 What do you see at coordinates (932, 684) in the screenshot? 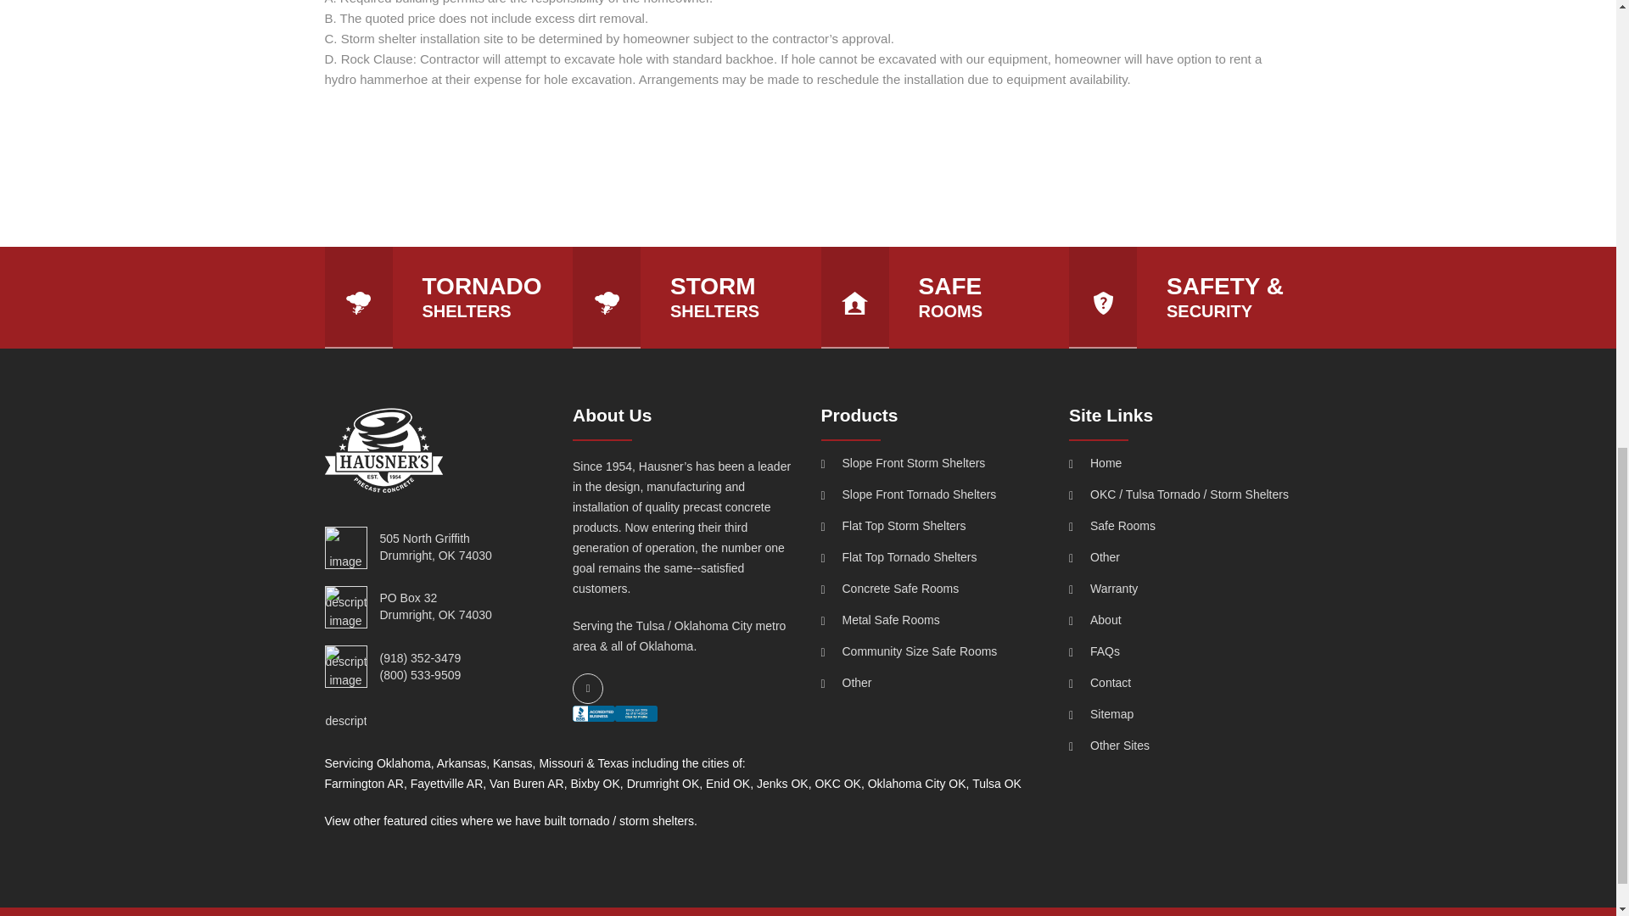
I see `Other` at bounding box center [932, 684].